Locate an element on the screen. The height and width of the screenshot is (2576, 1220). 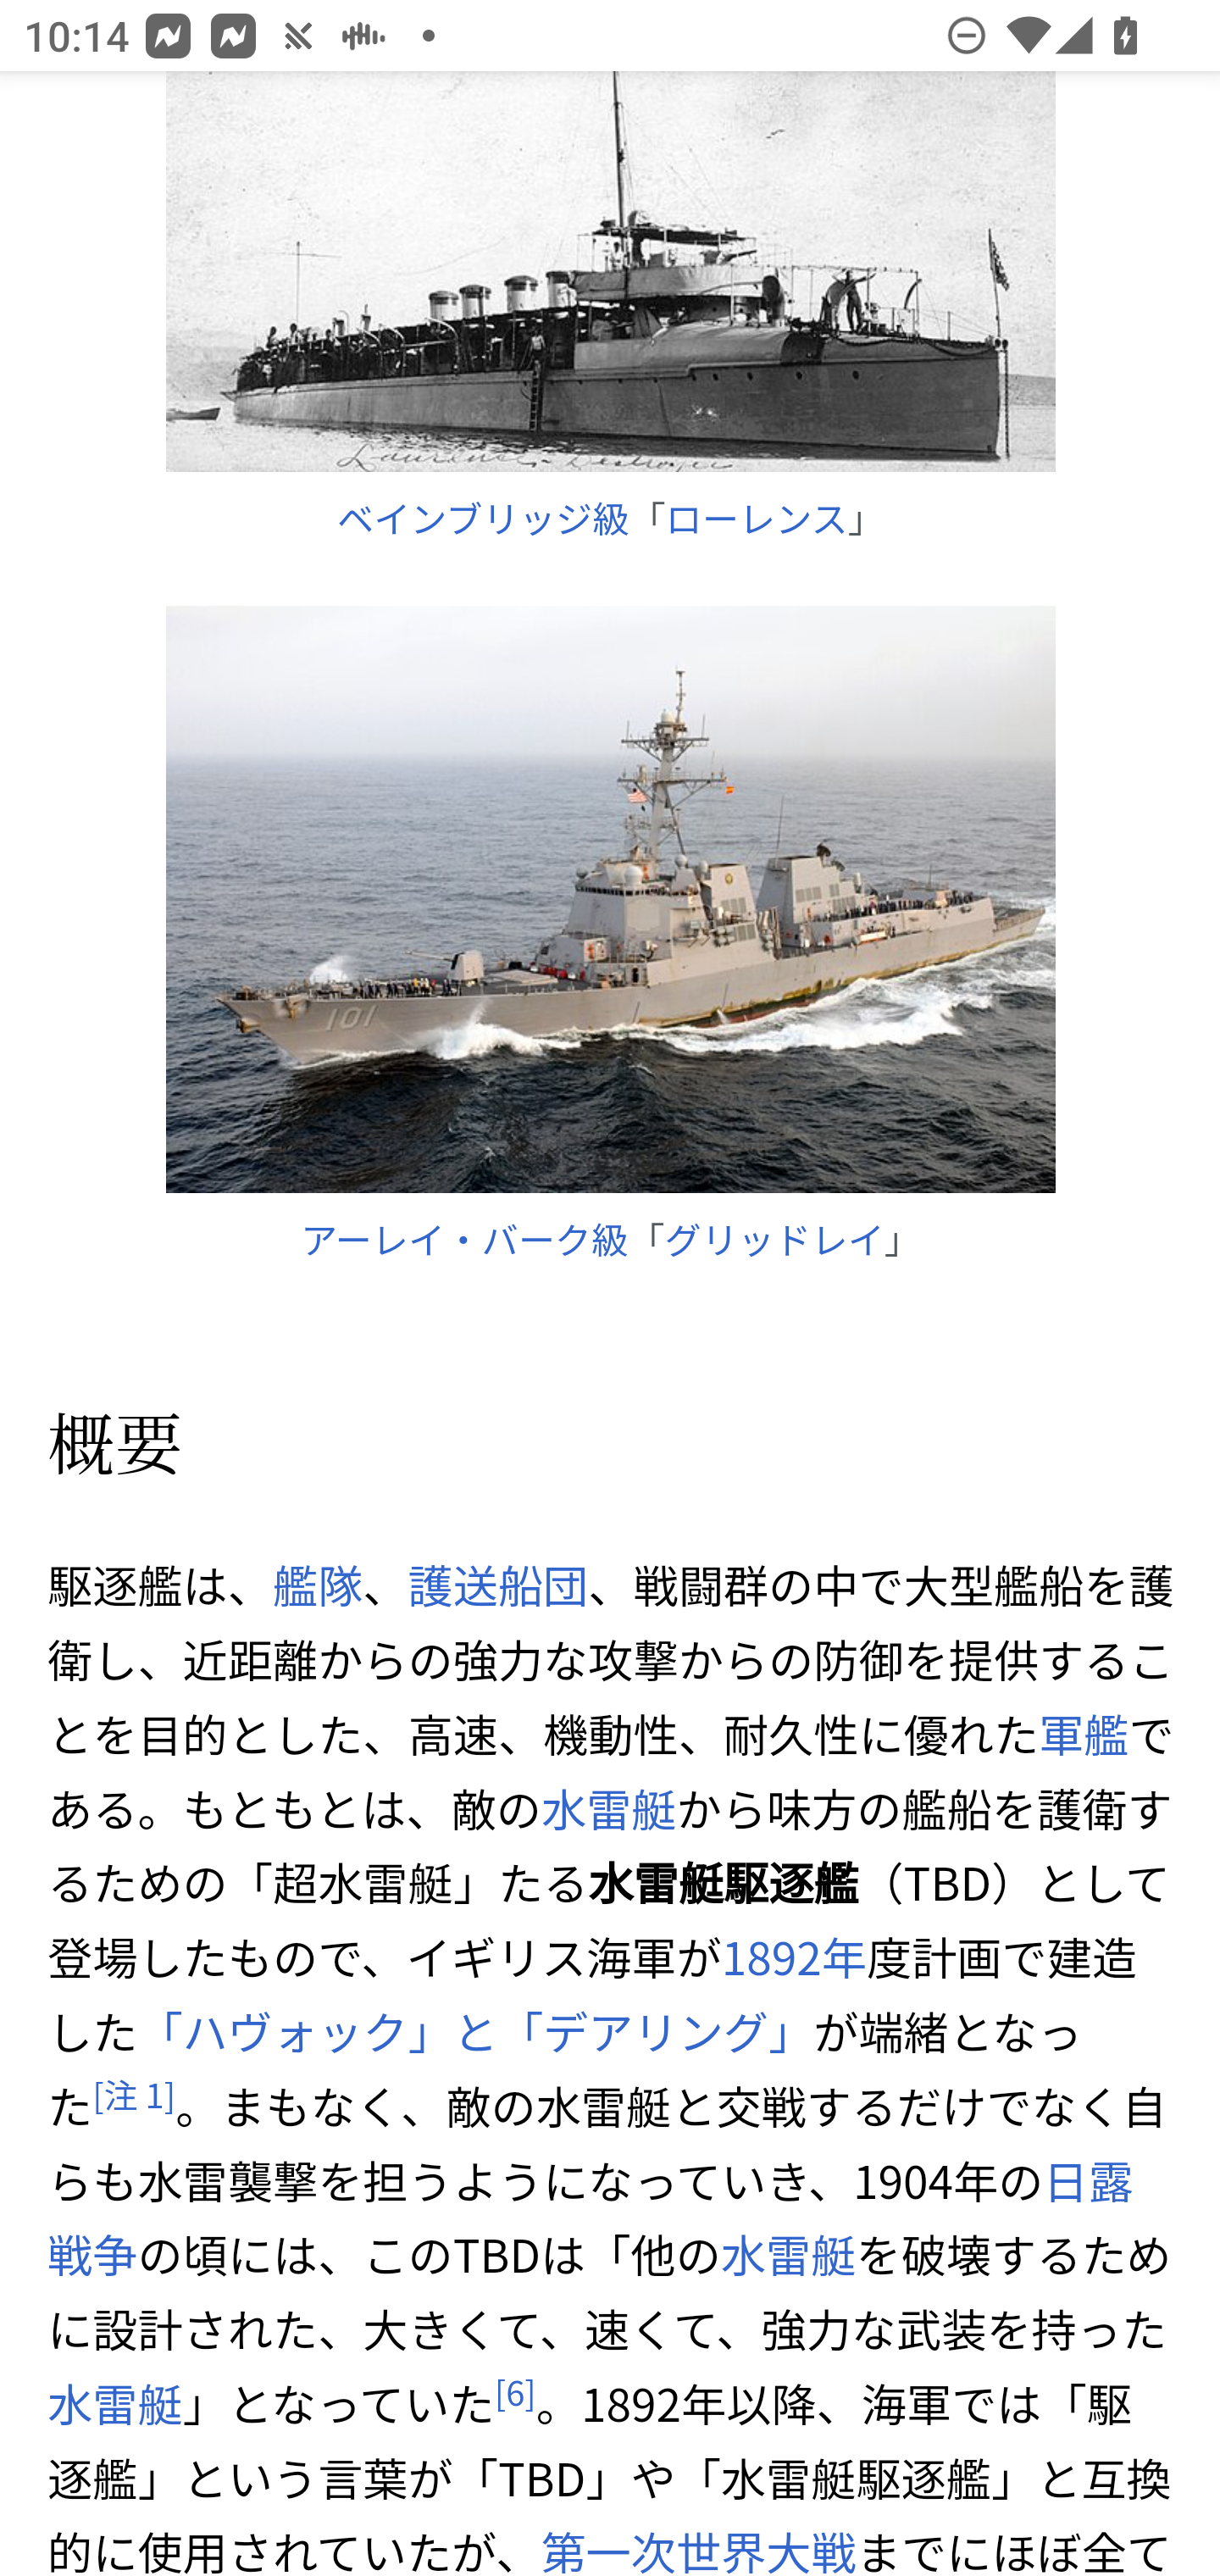
護送船団 is located at coordinates (497, 1585).